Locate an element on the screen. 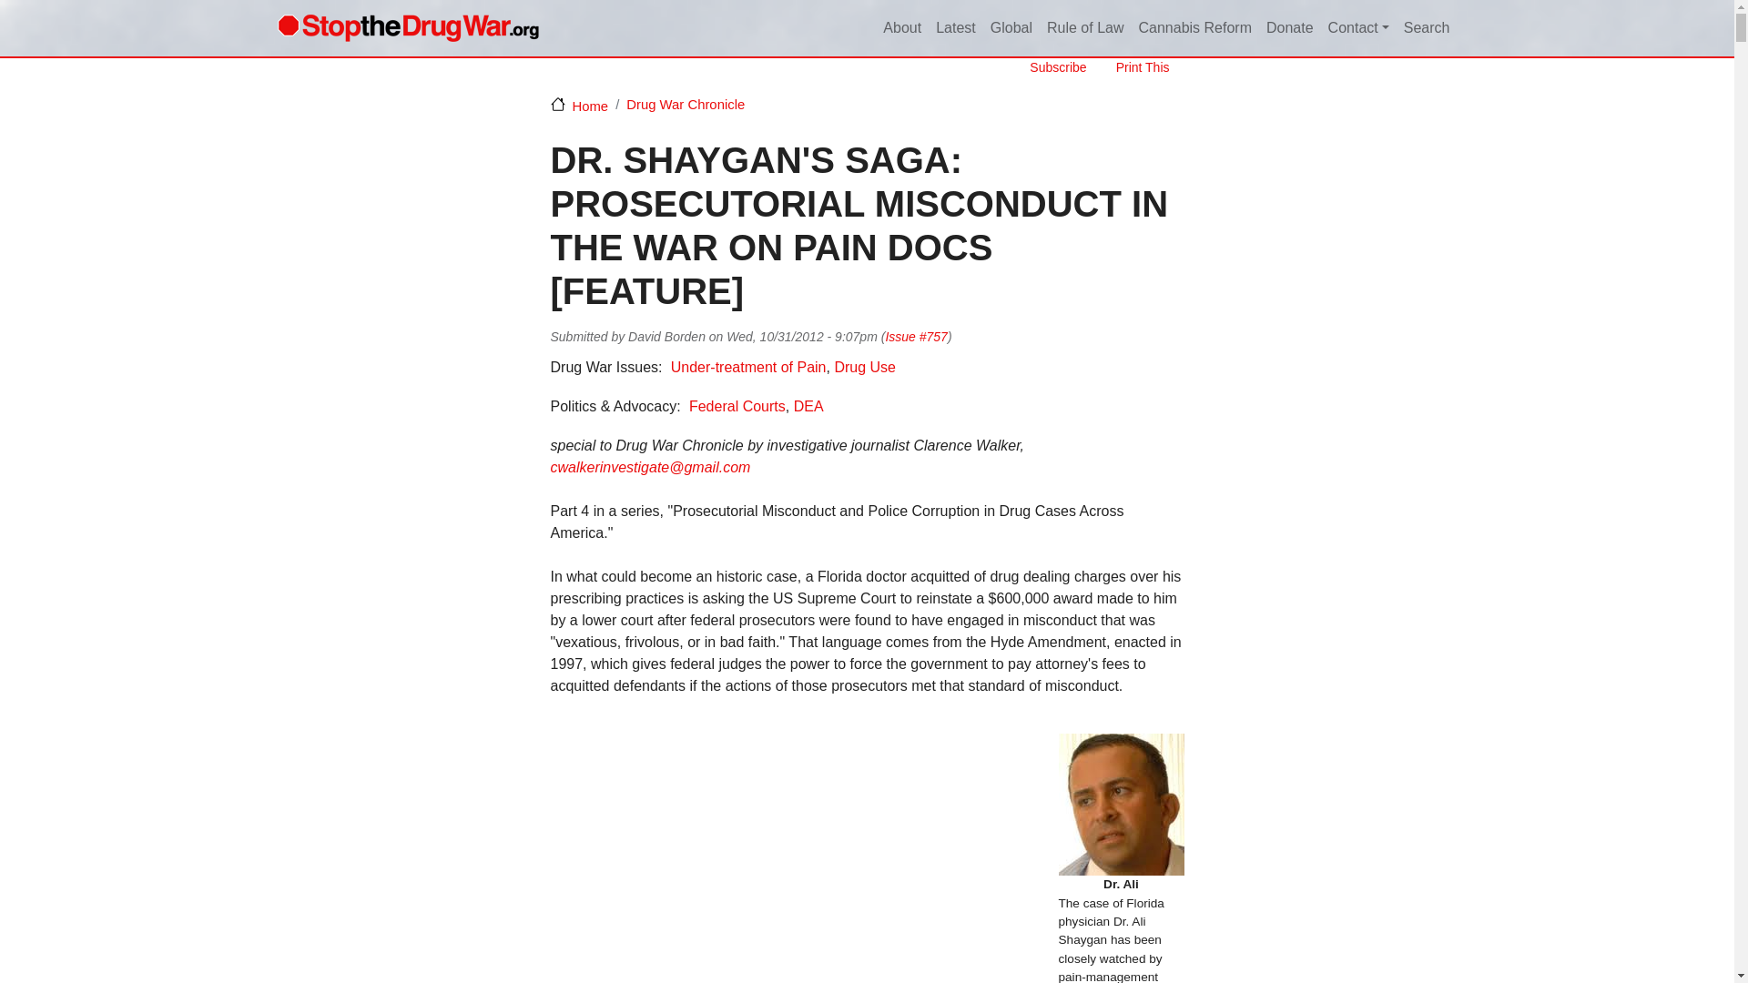  Cannabis Reform is located at coordinates (1194, 28).